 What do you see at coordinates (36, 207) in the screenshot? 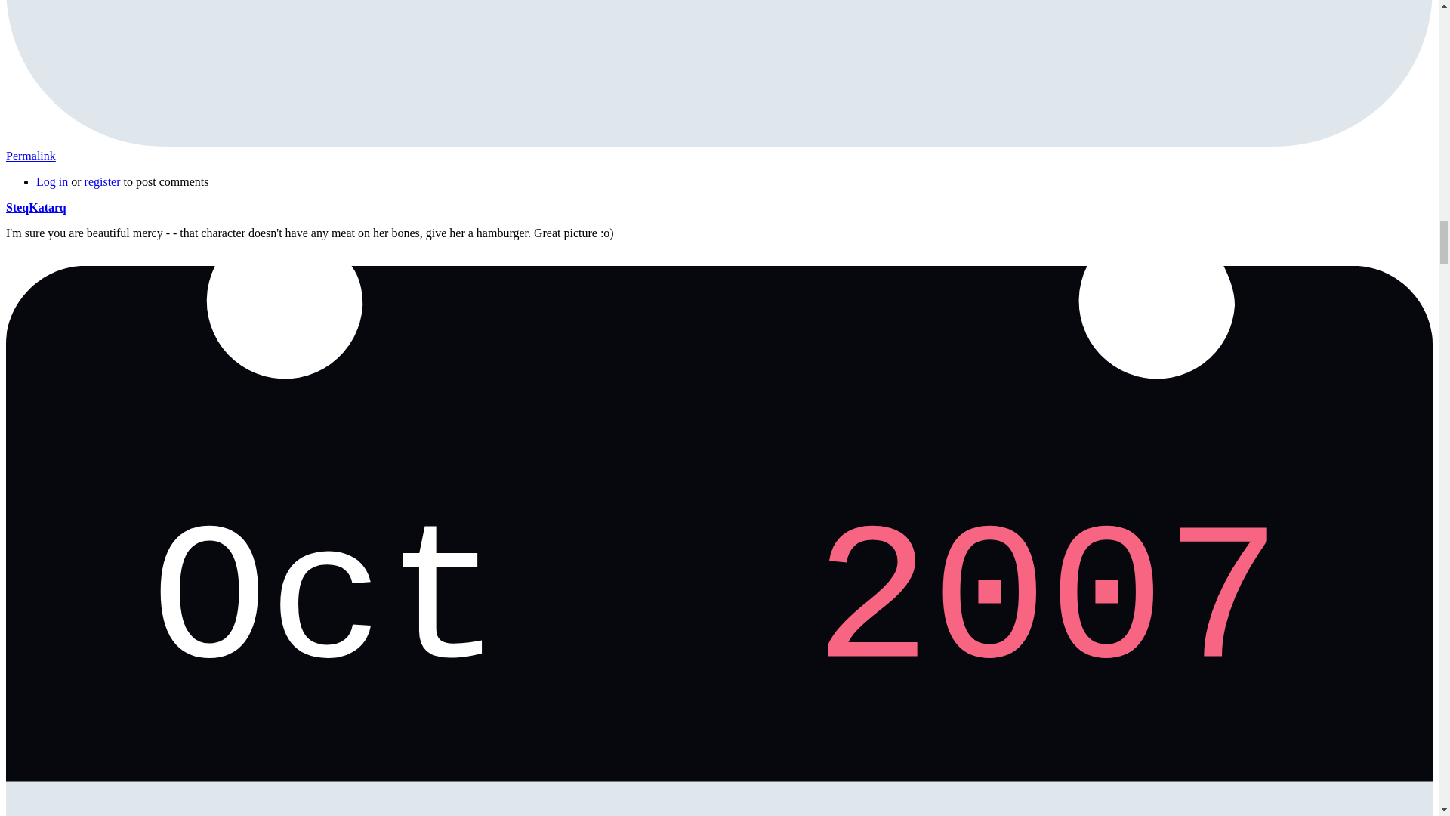
I see `SteqKatarq` at bounding box center [36, 207].